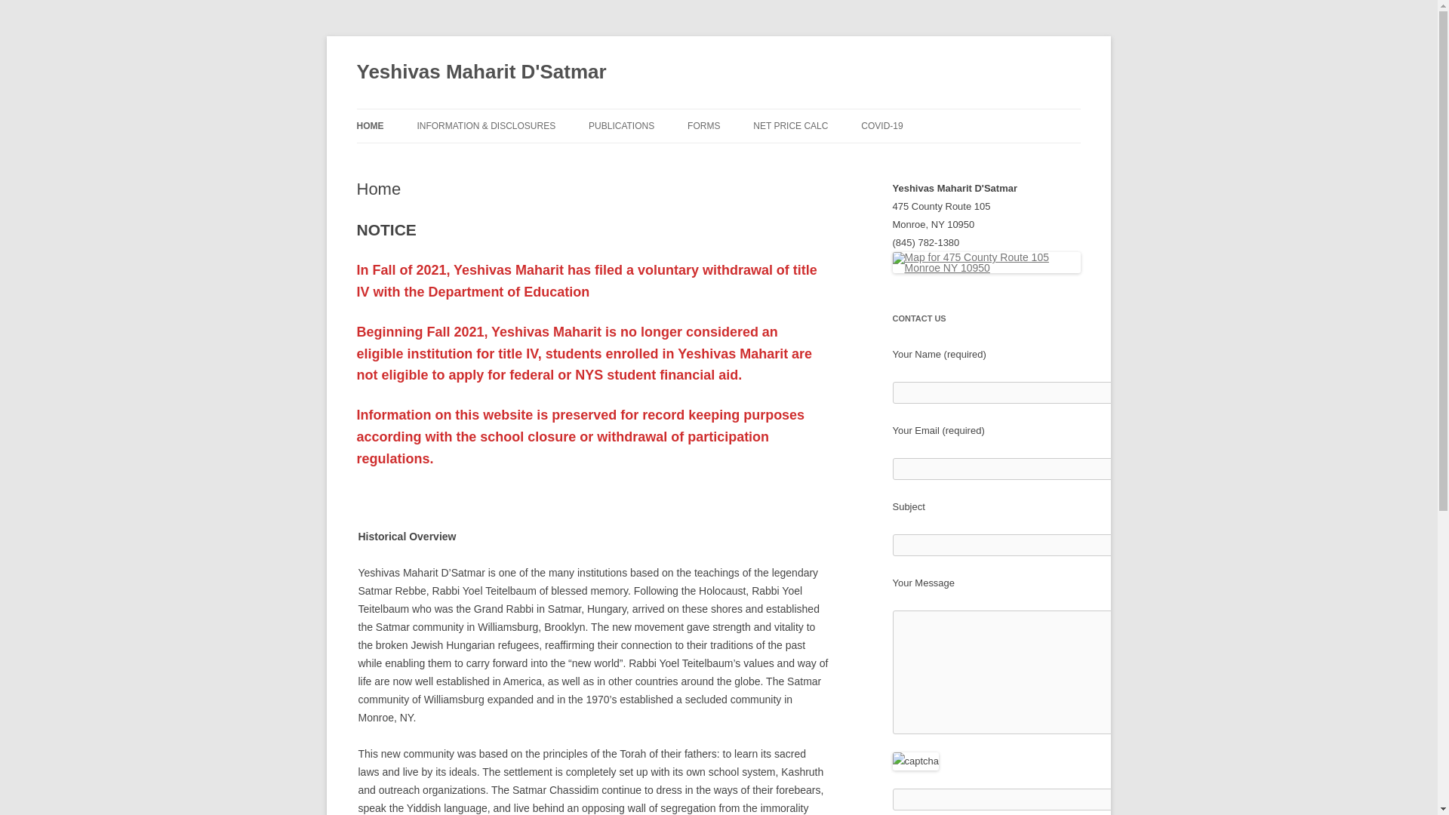 The width and height of the screenshot is (1449, 815). I want to click on Yeshivas Maharit D'Satmar, so click(481, 72).